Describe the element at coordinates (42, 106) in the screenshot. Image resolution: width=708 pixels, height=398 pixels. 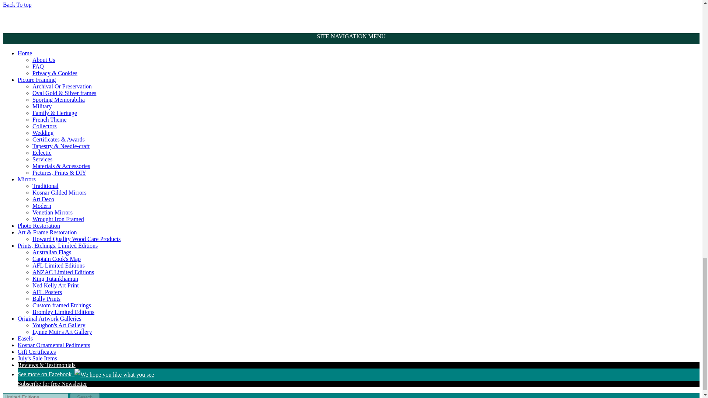
I see `Military` at that location.